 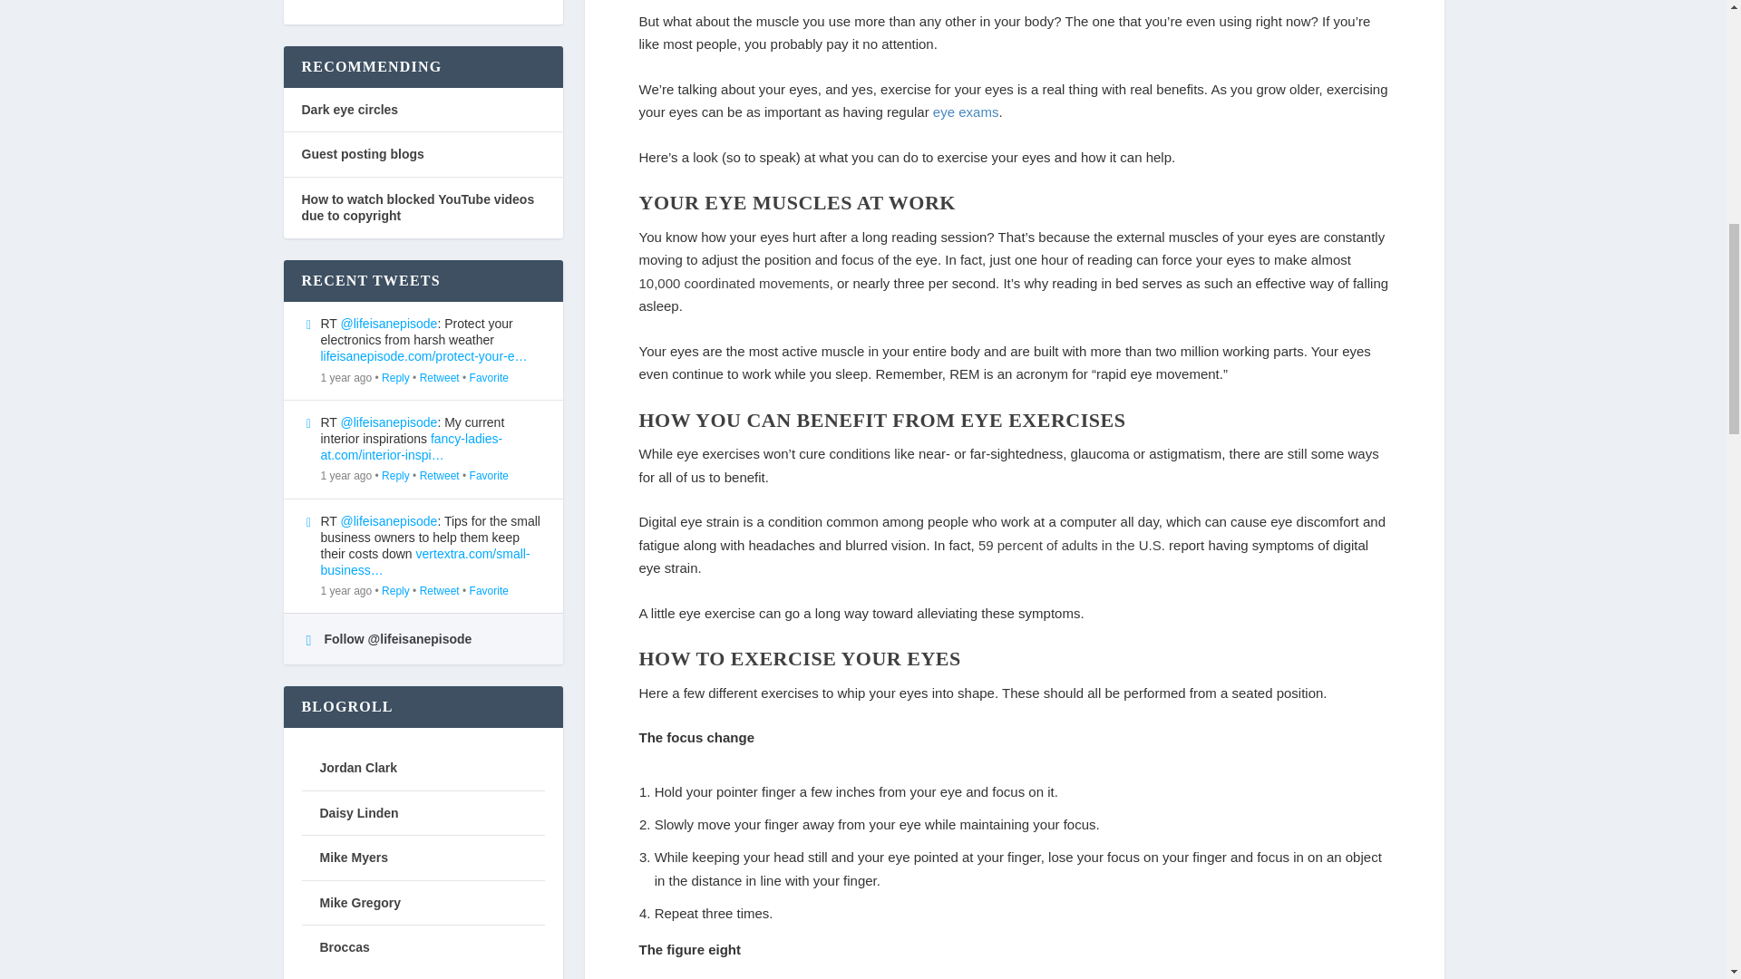 I want to click on 59 percent of adults in the U.S., so click(x=1072, y=545).